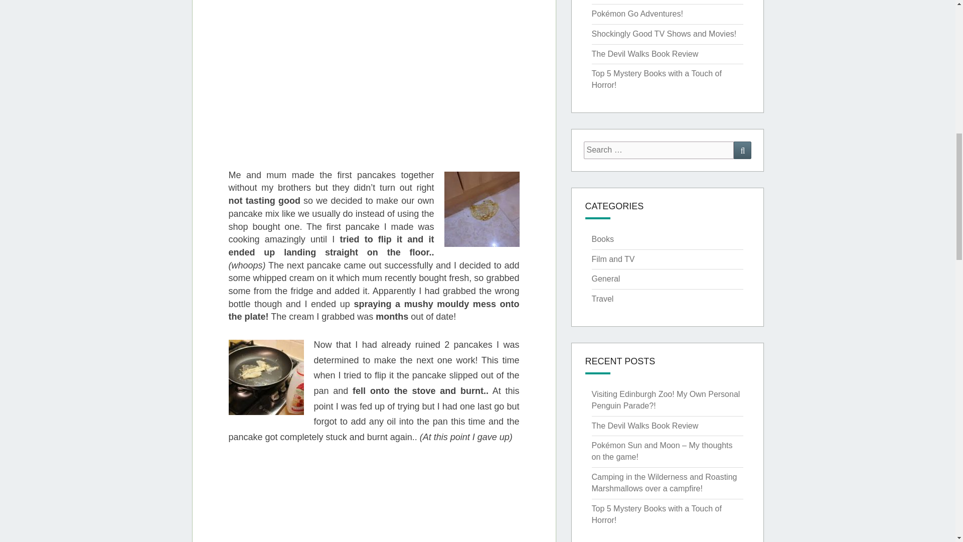 This screenshot has width=963, height=542. I want to click on Shockingly Good TV Shows and Movies!, so click(664, 34).